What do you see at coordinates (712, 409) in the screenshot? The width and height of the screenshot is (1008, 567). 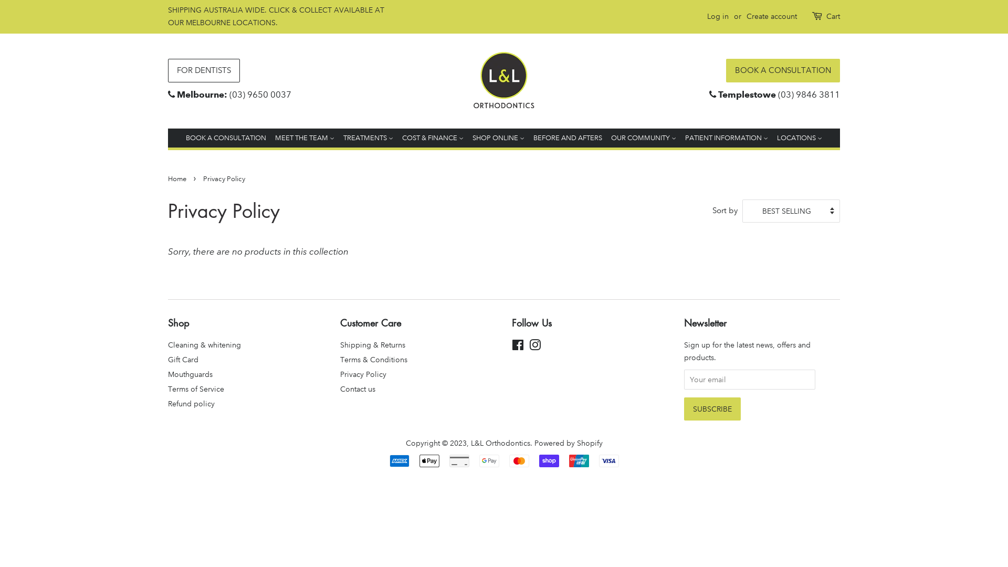 I see `Subscribe` at bounding box center [712, 409].